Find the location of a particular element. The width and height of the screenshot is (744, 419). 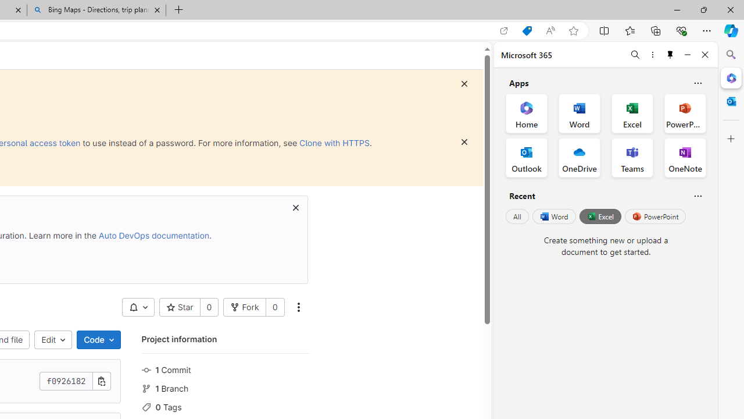

Is this helpful? is located at coordinates (697, 196).